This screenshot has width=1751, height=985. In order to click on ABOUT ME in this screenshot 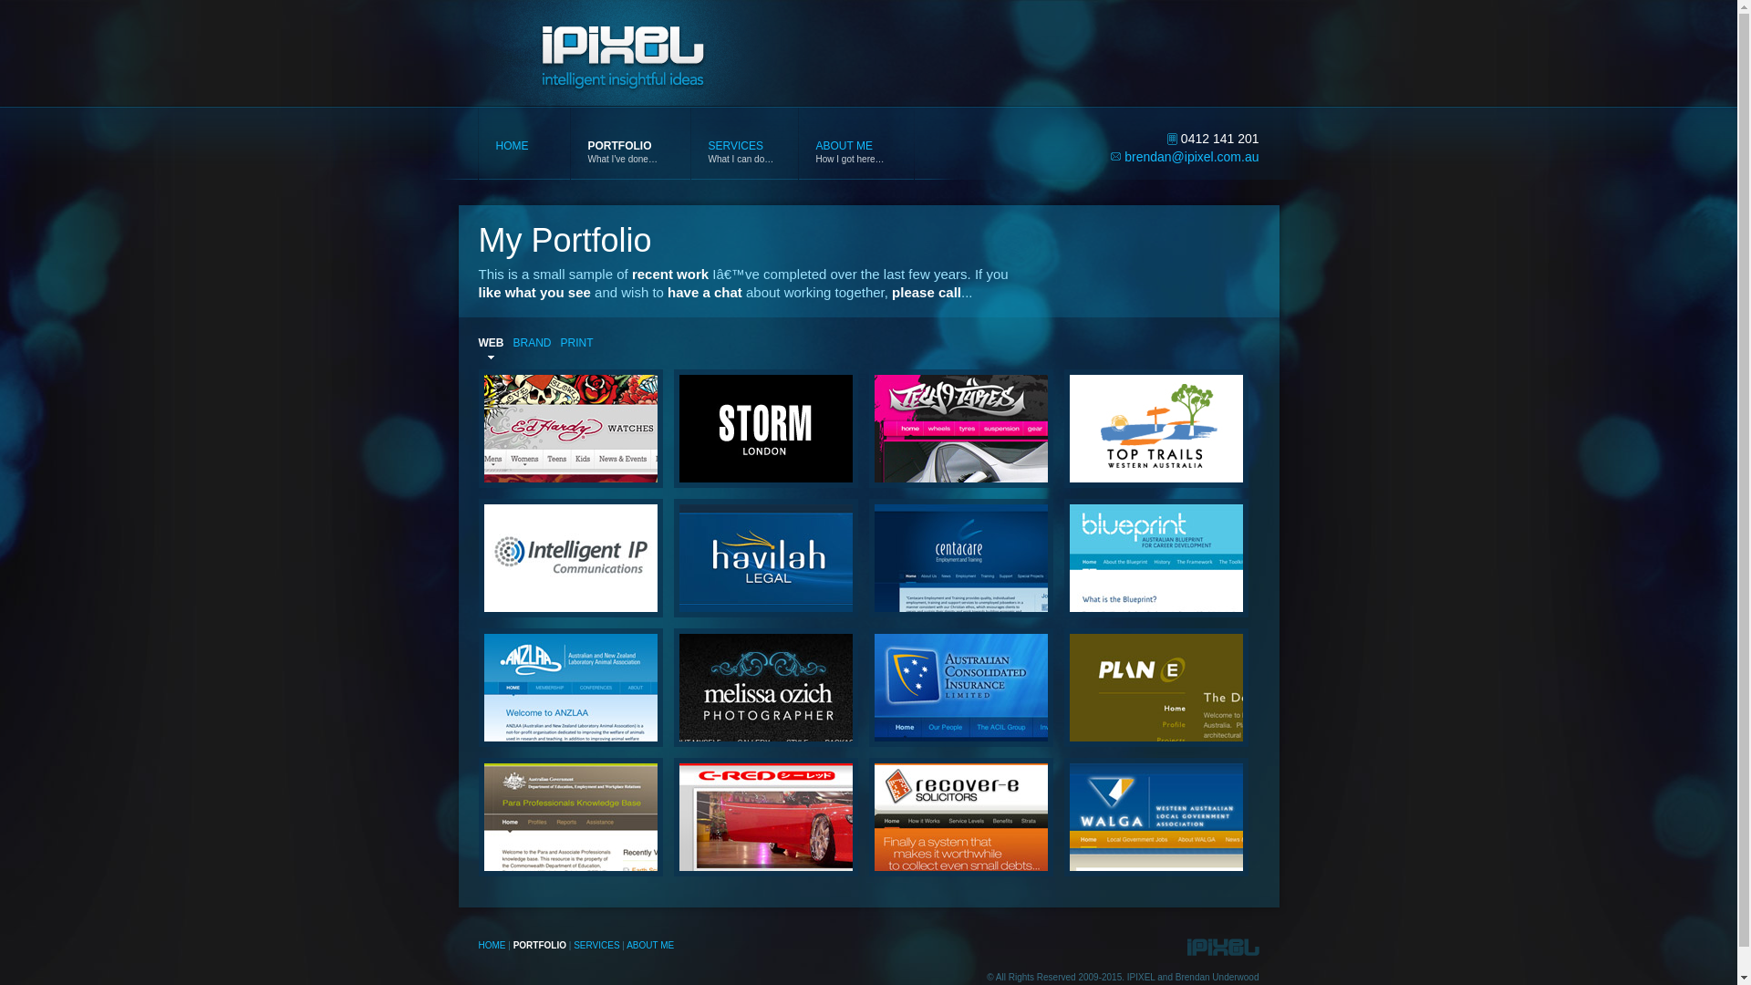, I will do `click(855, 146)`.